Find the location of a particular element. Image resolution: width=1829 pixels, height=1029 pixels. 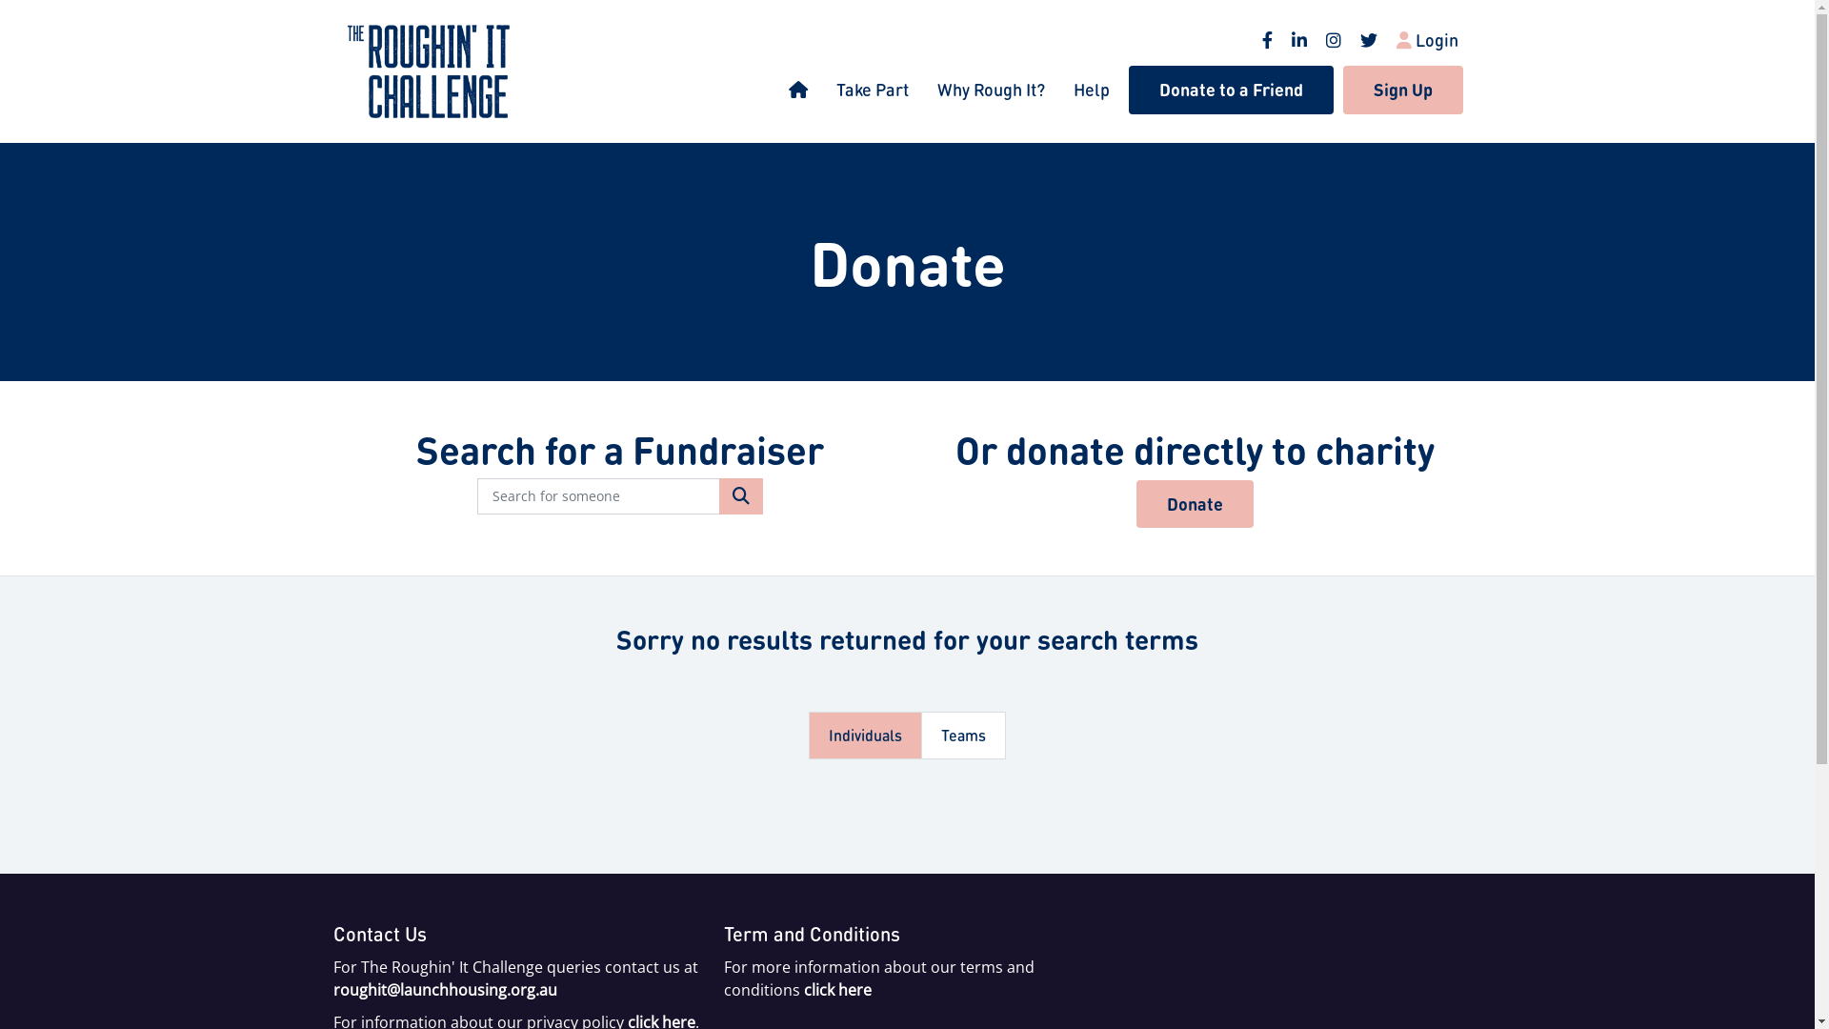

roughit@launchhousing.org.au is located at coordinates (446, 990).